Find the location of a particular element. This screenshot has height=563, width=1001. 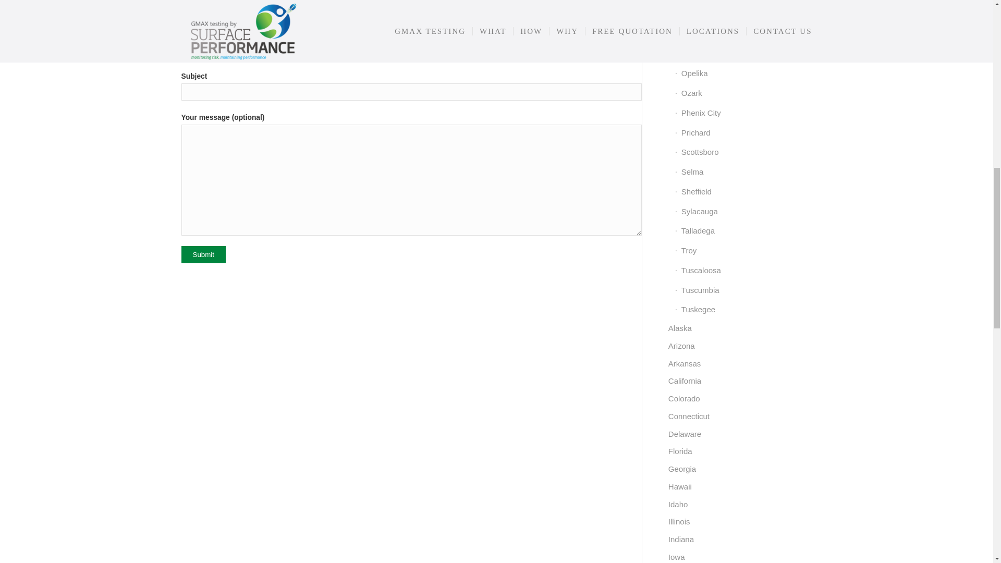

Marion is located at coordinates (743, 15).